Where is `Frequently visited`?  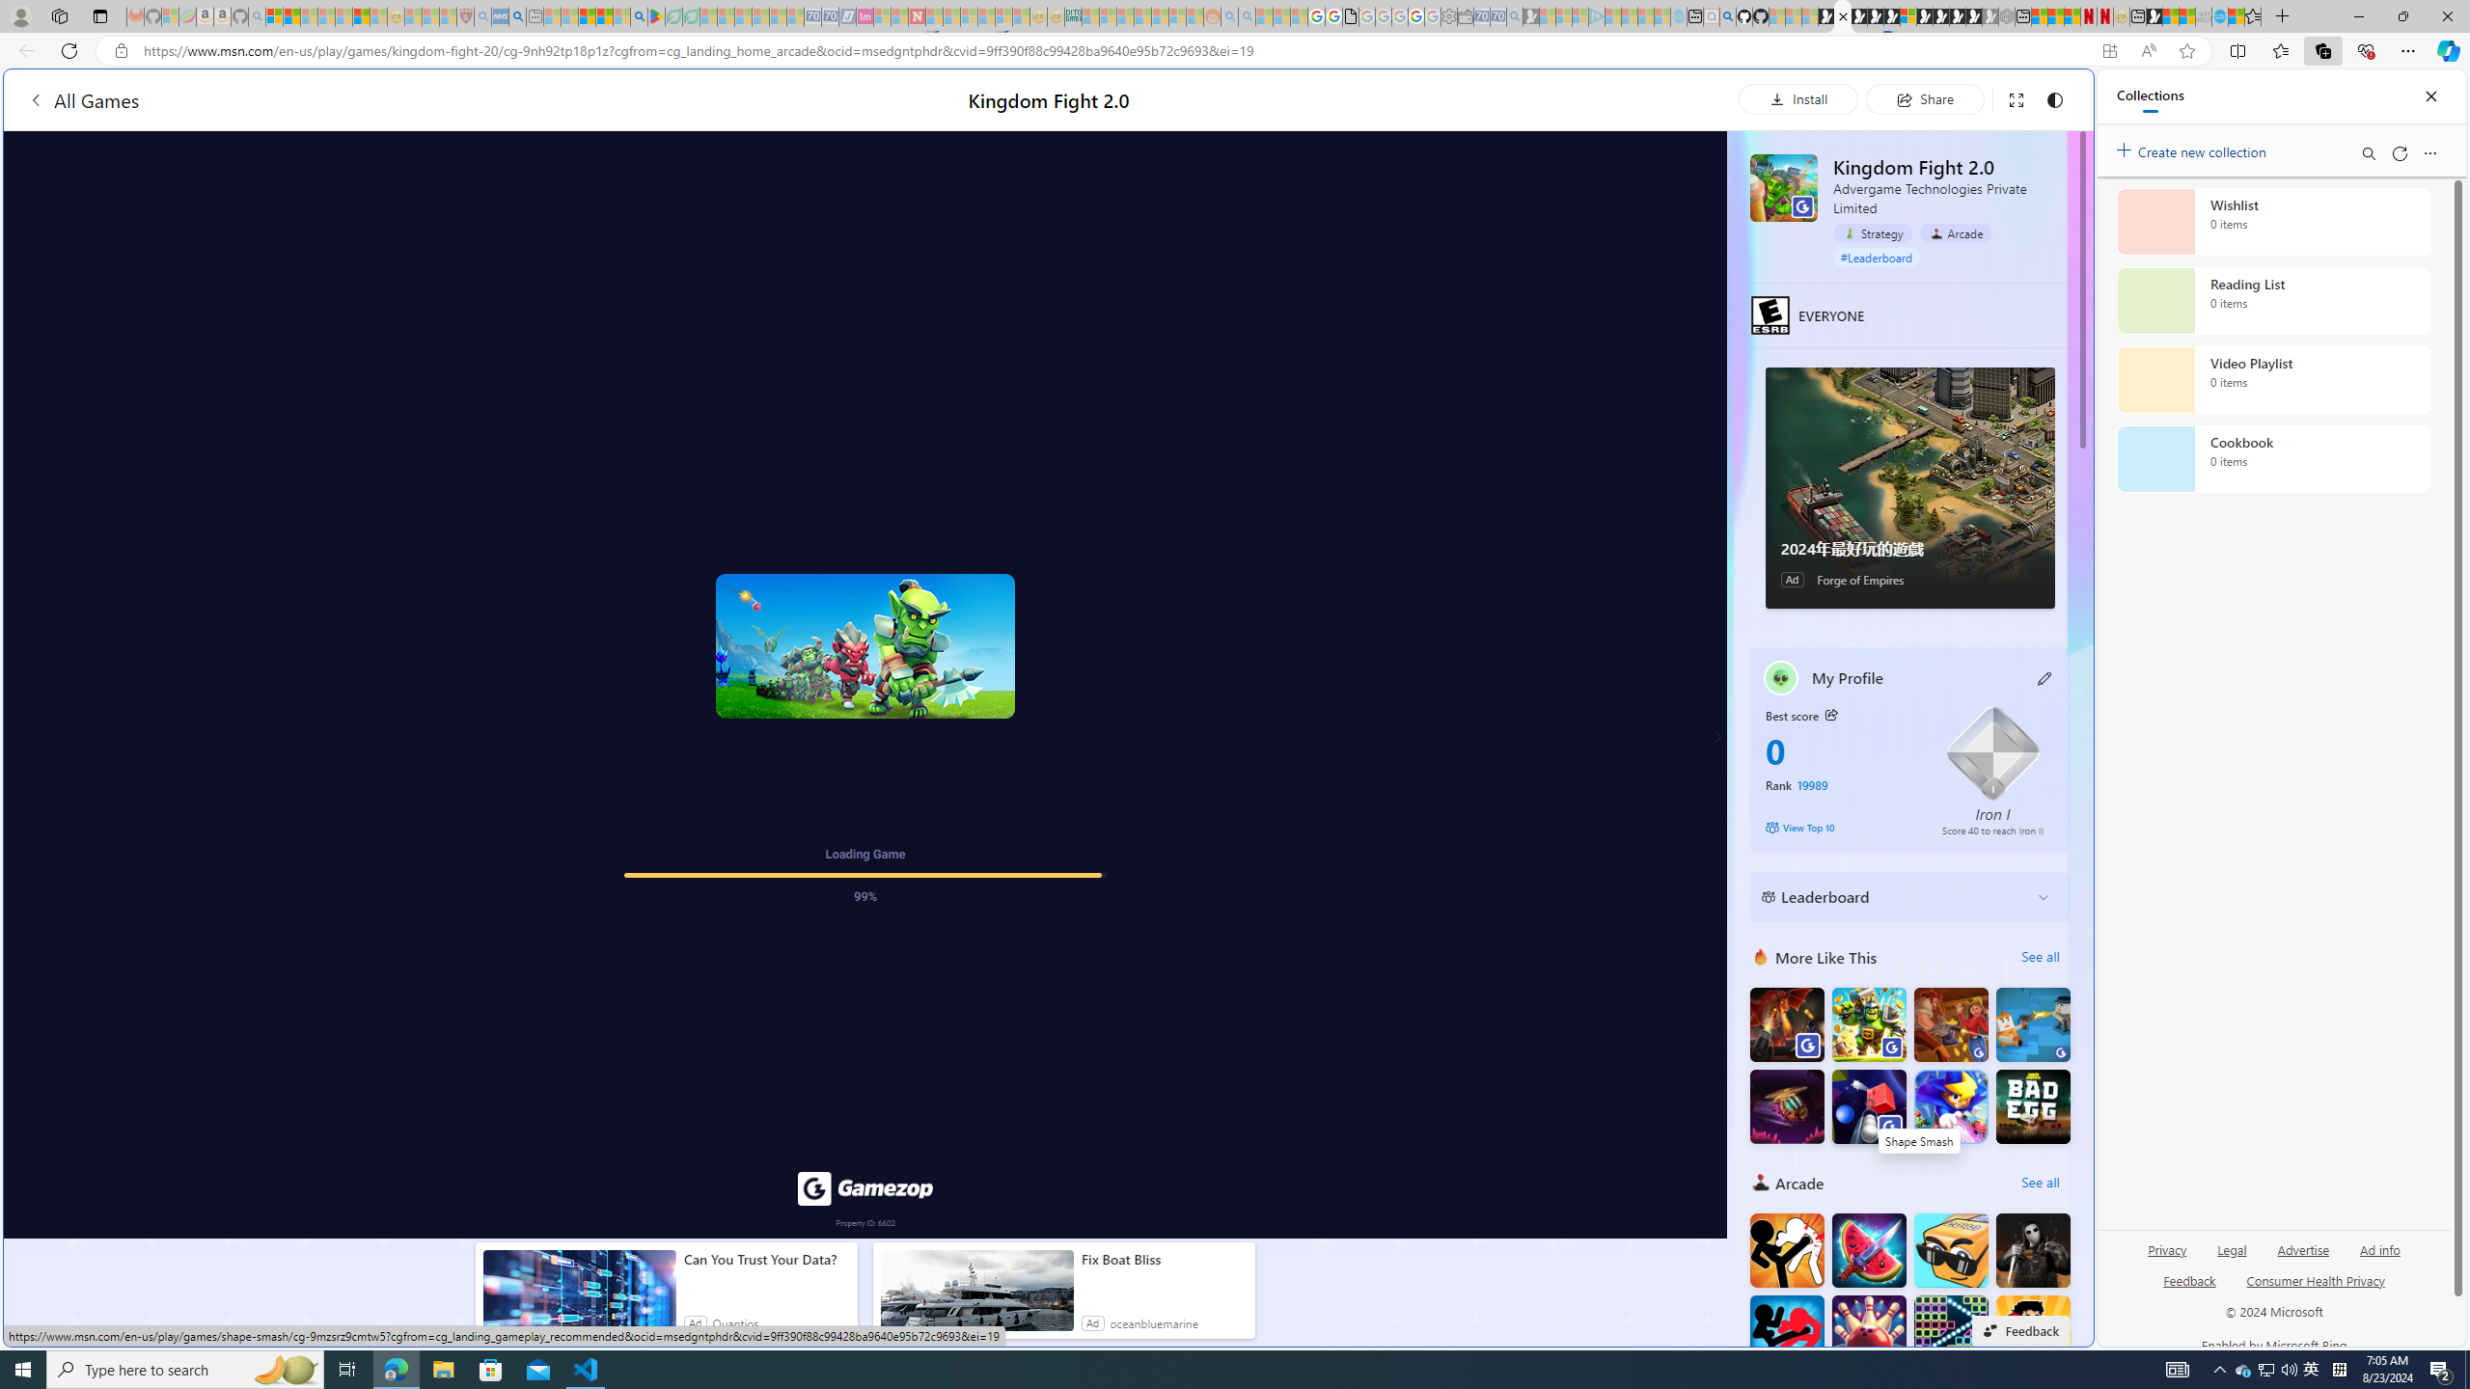 Frequently visited is located at coordinates (1638, 257).